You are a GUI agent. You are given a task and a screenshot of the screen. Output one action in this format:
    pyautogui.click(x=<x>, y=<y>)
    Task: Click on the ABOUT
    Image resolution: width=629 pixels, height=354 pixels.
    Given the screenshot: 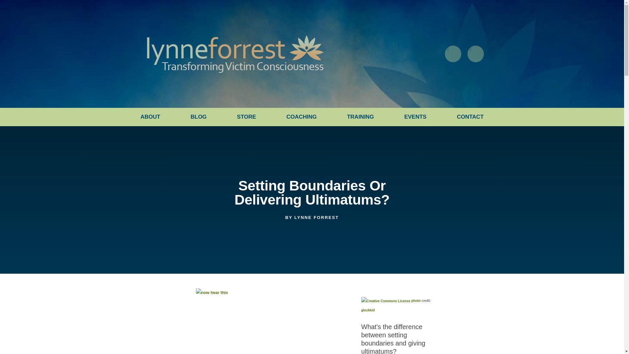 What is the action you would take?
    pyautogui.click(x=150, y=117)
    